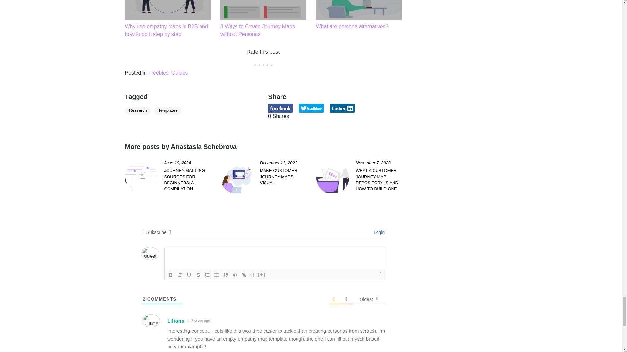  What do you see at coordinates (342, 108) in the screenshot?
I see `Share the love` at bounding box center [342, 108].